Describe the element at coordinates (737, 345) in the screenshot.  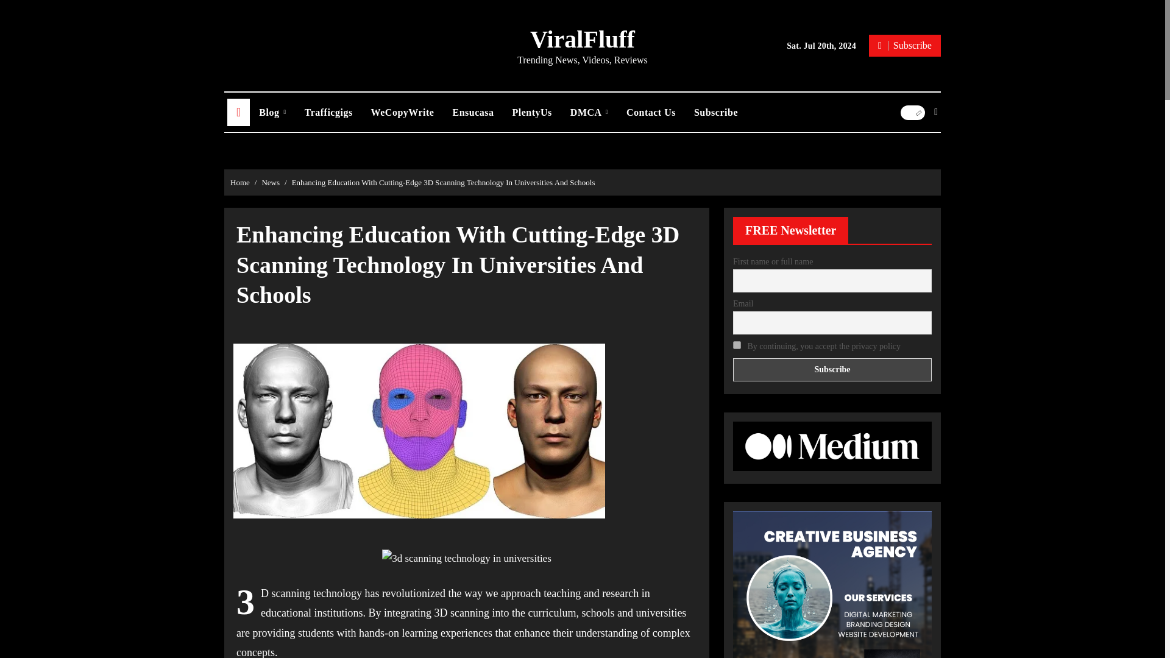
I see `on` at that location.